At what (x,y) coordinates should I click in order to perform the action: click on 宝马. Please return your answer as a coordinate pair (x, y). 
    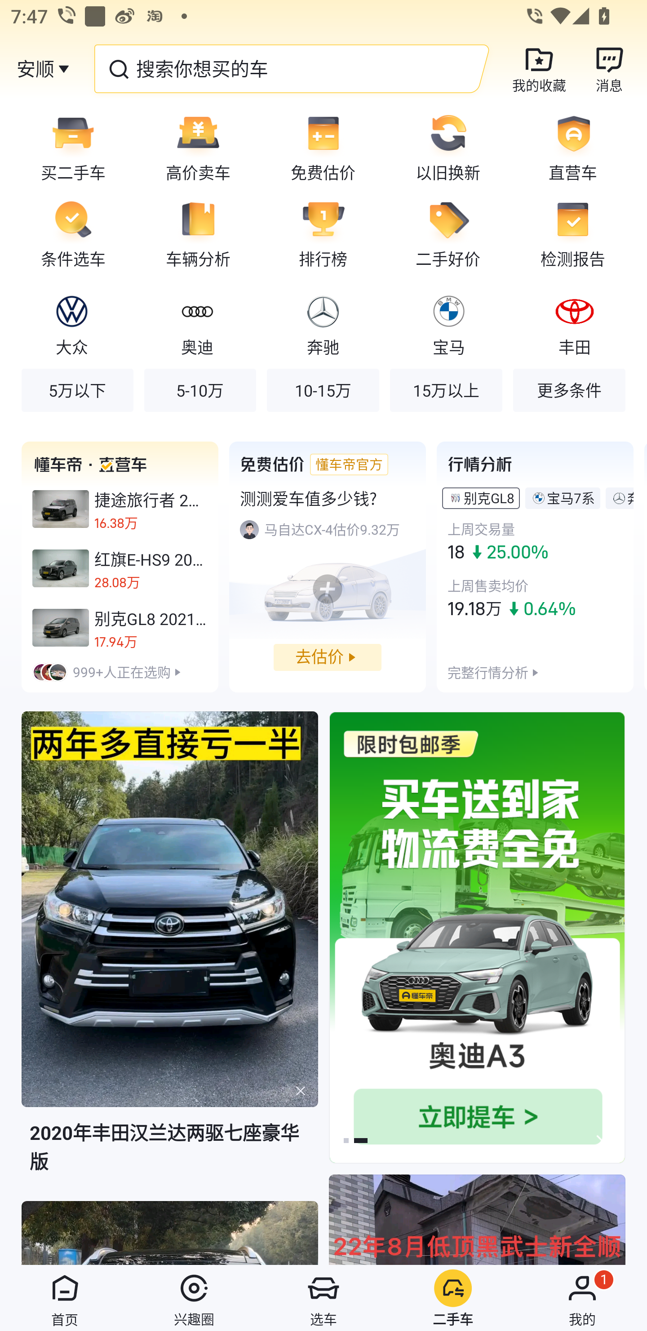
    Looking at the image, I should click on (449, 324).